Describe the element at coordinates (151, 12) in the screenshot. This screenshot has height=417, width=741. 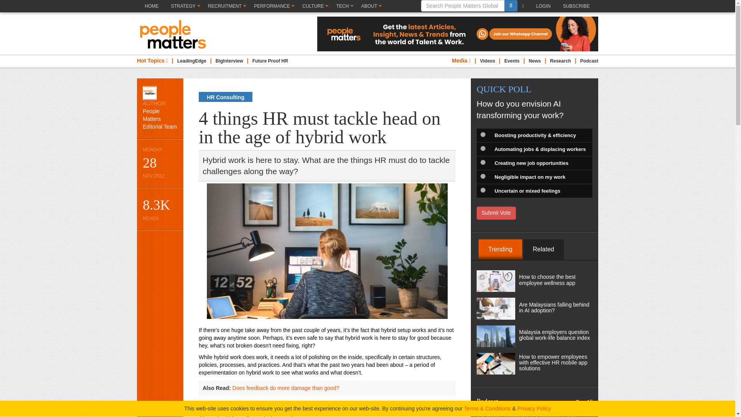
I see `HOME` at that location.